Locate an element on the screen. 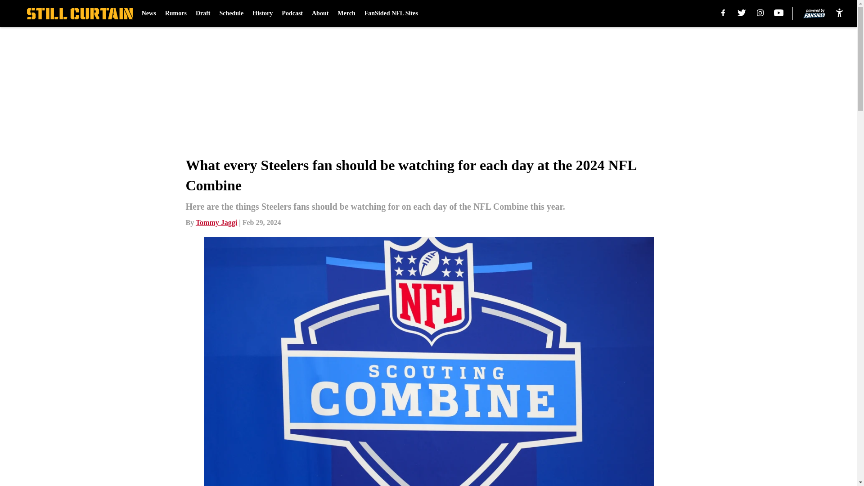  Rumors is located at coordinates (175, 13).